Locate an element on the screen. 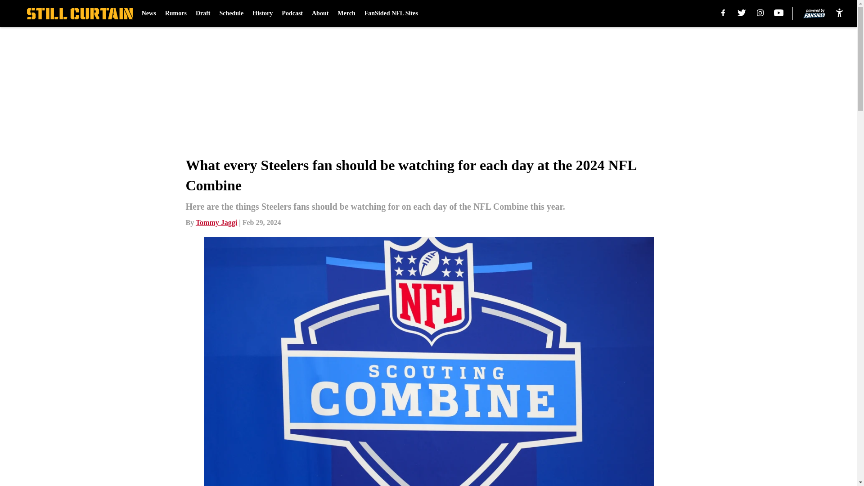  Rumors is located at coordinates (175, 13).